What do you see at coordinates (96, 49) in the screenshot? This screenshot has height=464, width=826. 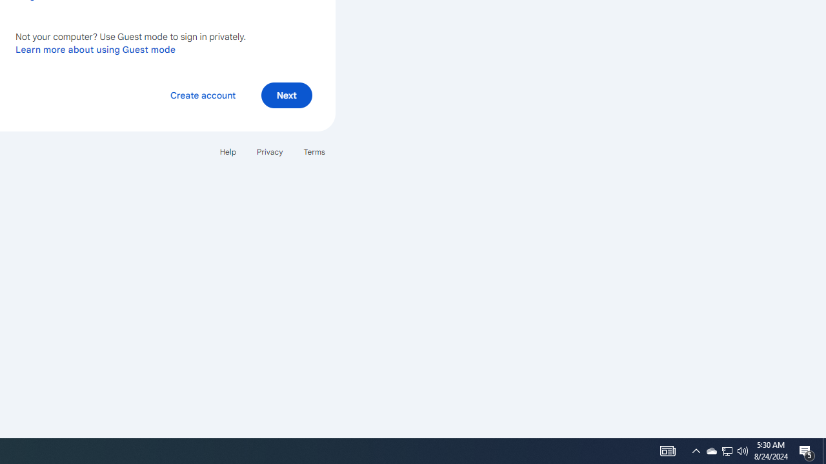 I see `Learn more about using Guest mode` at bounding box center [96, 49].